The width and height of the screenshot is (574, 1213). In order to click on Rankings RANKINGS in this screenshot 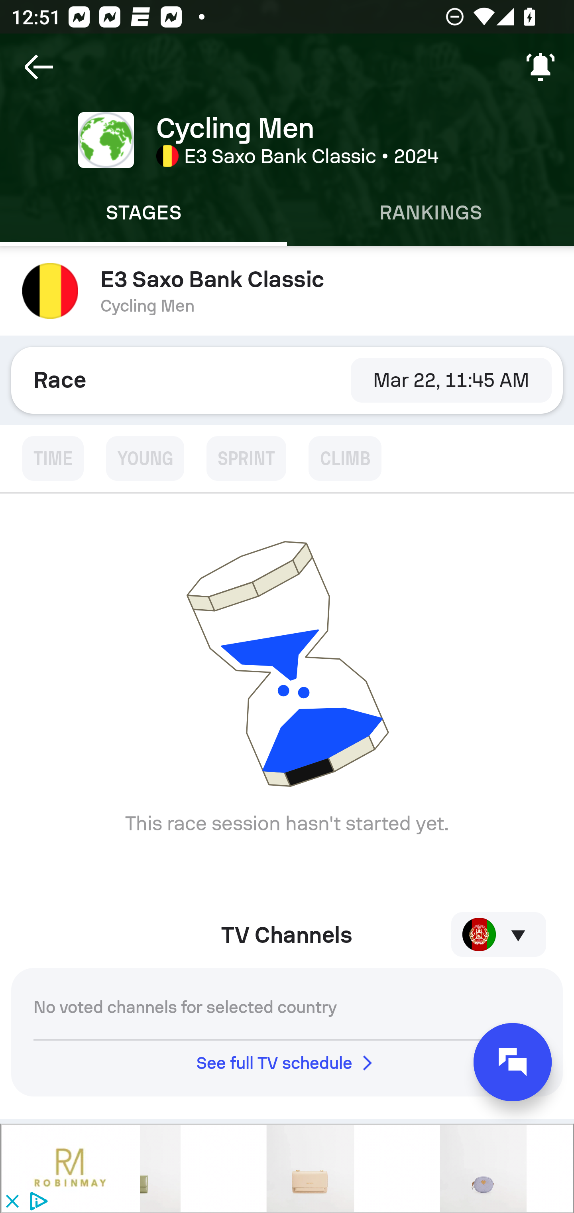, I will do `click(431, 213)`.